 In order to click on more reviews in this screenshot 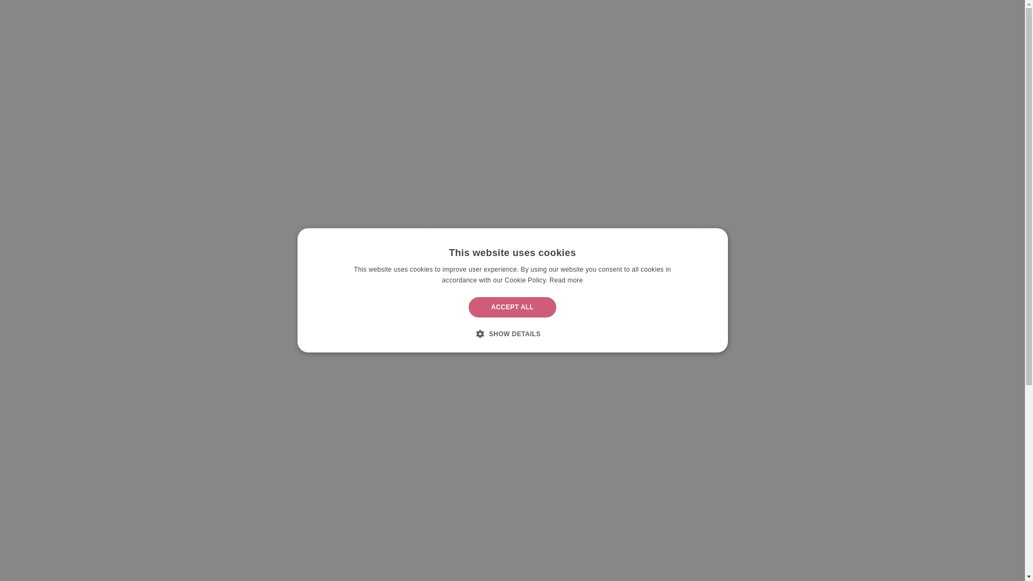, I will do `click(512, 526)`.